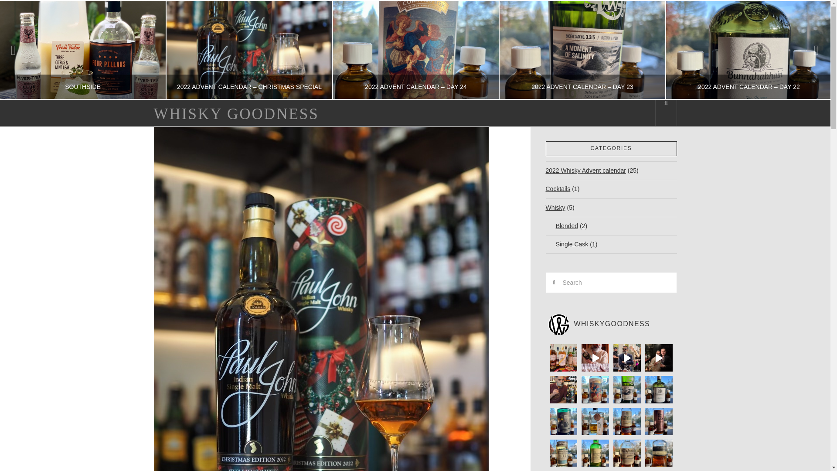 The width and height of the screenshot is (837, 471). Describe the element at coordinates (561, 226) in the screenshot. I see `Blended` at that location.